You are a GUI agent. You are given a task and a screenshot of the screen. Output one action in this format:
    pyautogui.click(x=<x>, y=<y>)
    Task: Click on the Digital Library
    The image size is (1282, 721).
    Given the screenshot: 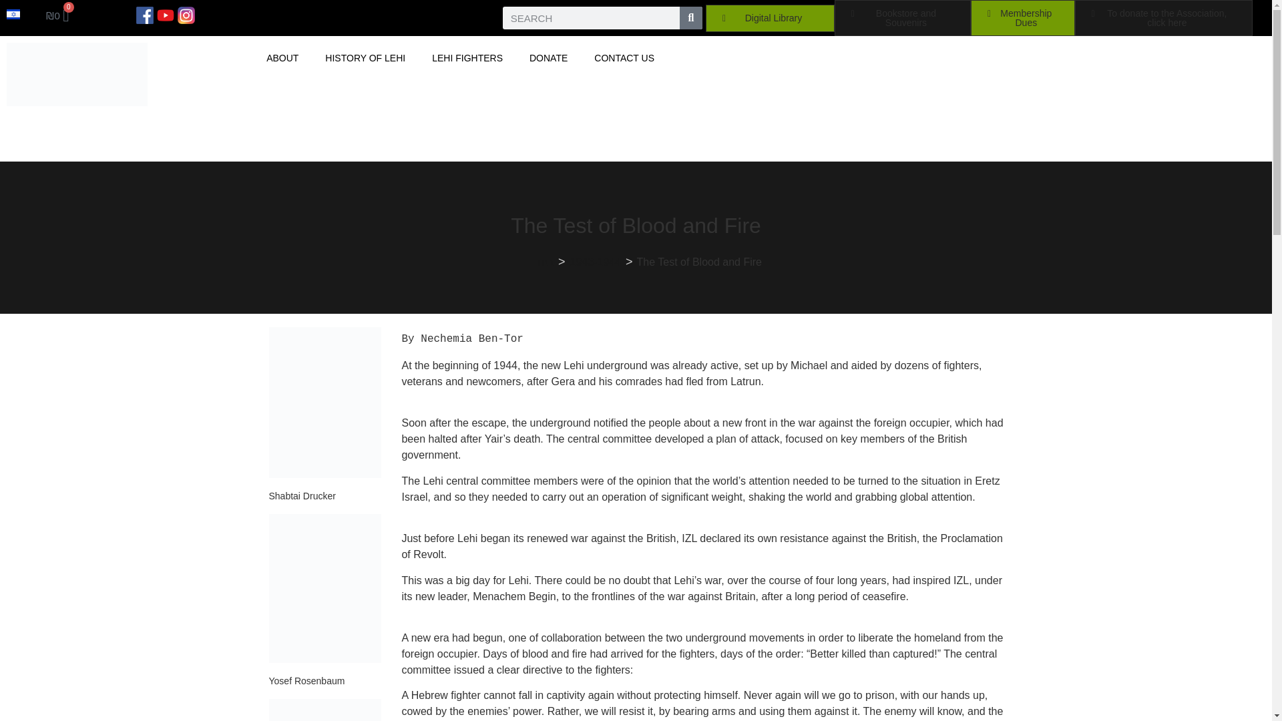 What is the action you would take?
    pyautogui.click(x=770, y=17)
    